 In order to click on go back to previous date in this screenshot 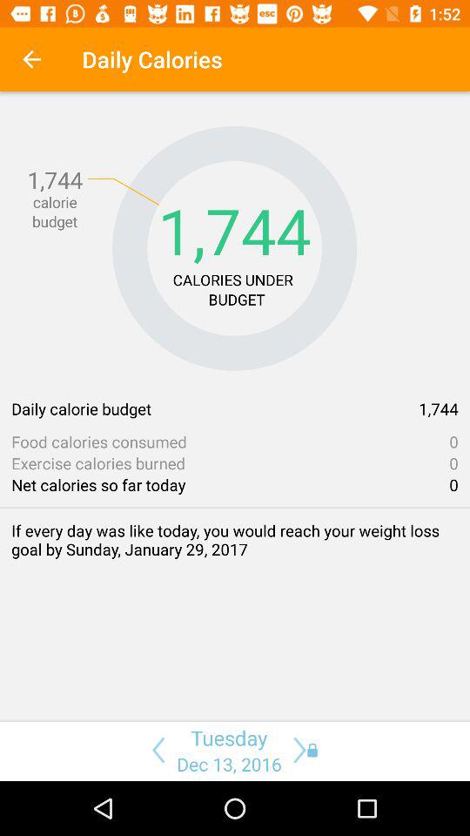, I will do `click(155, 750)`.